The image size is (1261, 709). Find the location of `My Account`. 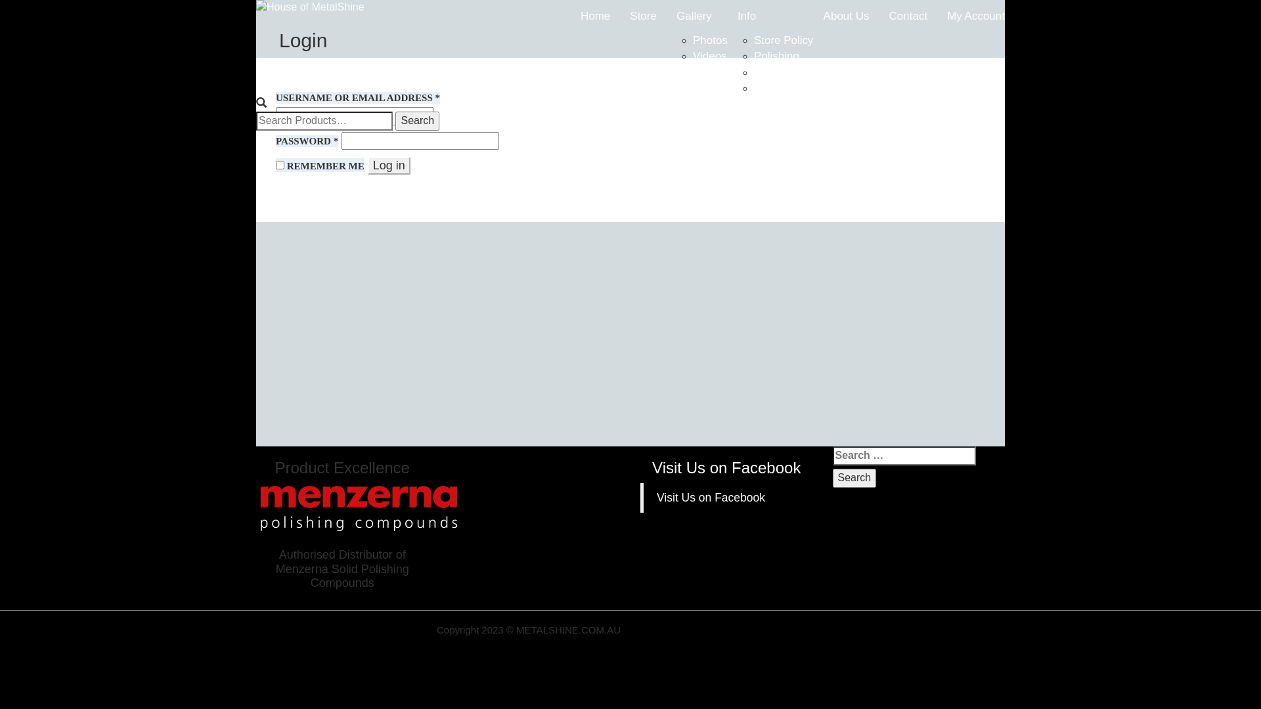

My Account is located at coordinates (976, 16).